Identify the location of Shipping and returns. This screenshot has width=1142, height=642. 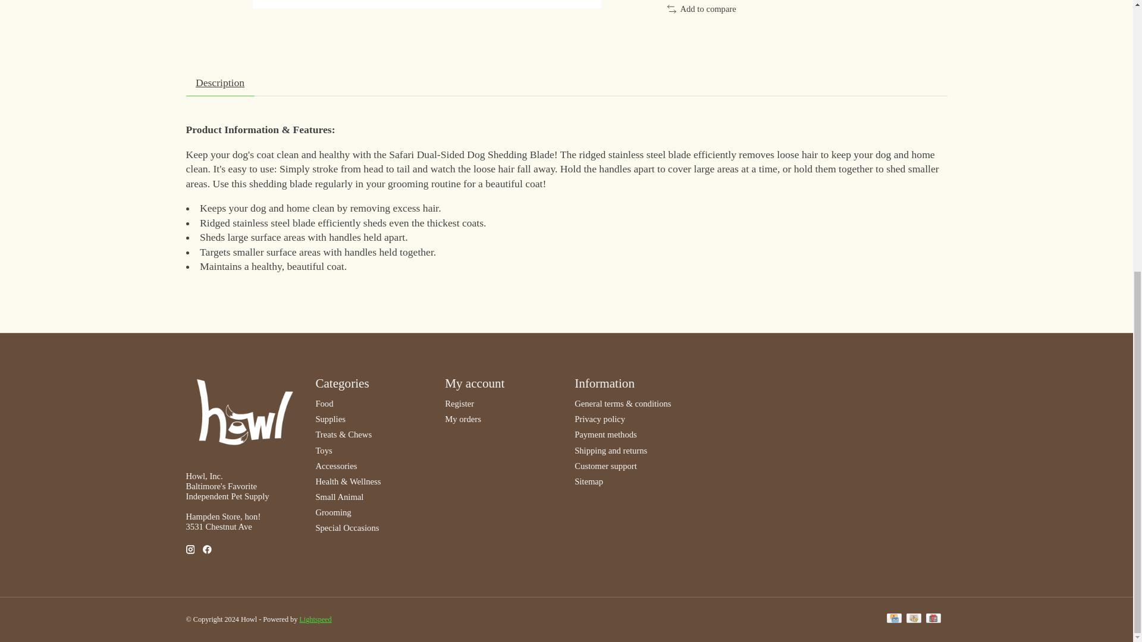
(610, 450).